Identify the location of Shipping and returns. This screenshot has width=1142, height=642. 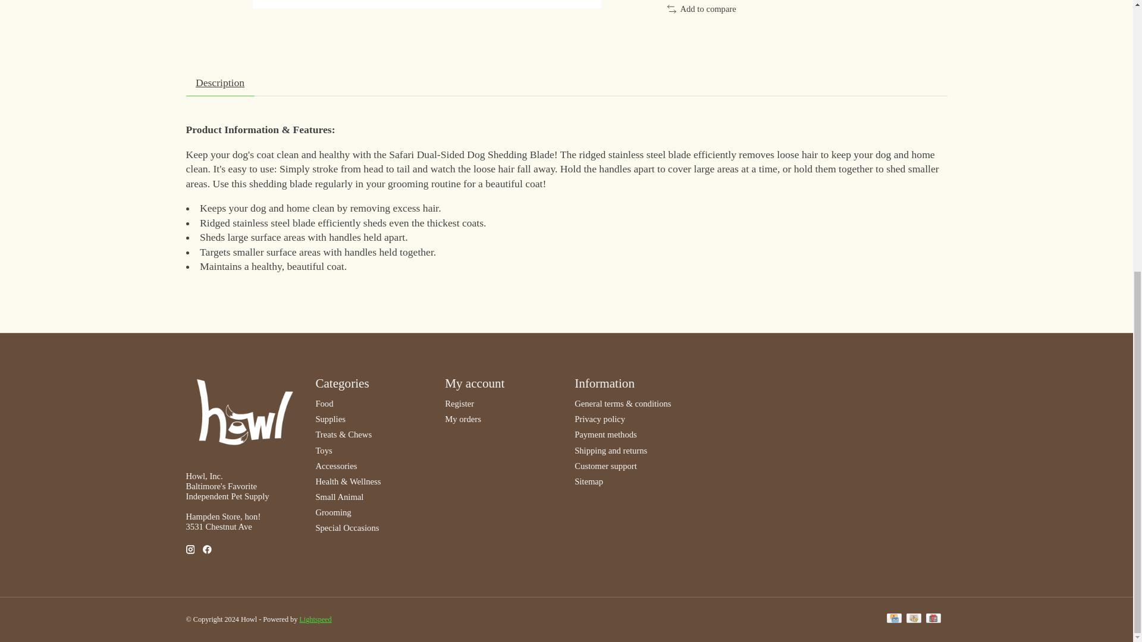
(610, 450).